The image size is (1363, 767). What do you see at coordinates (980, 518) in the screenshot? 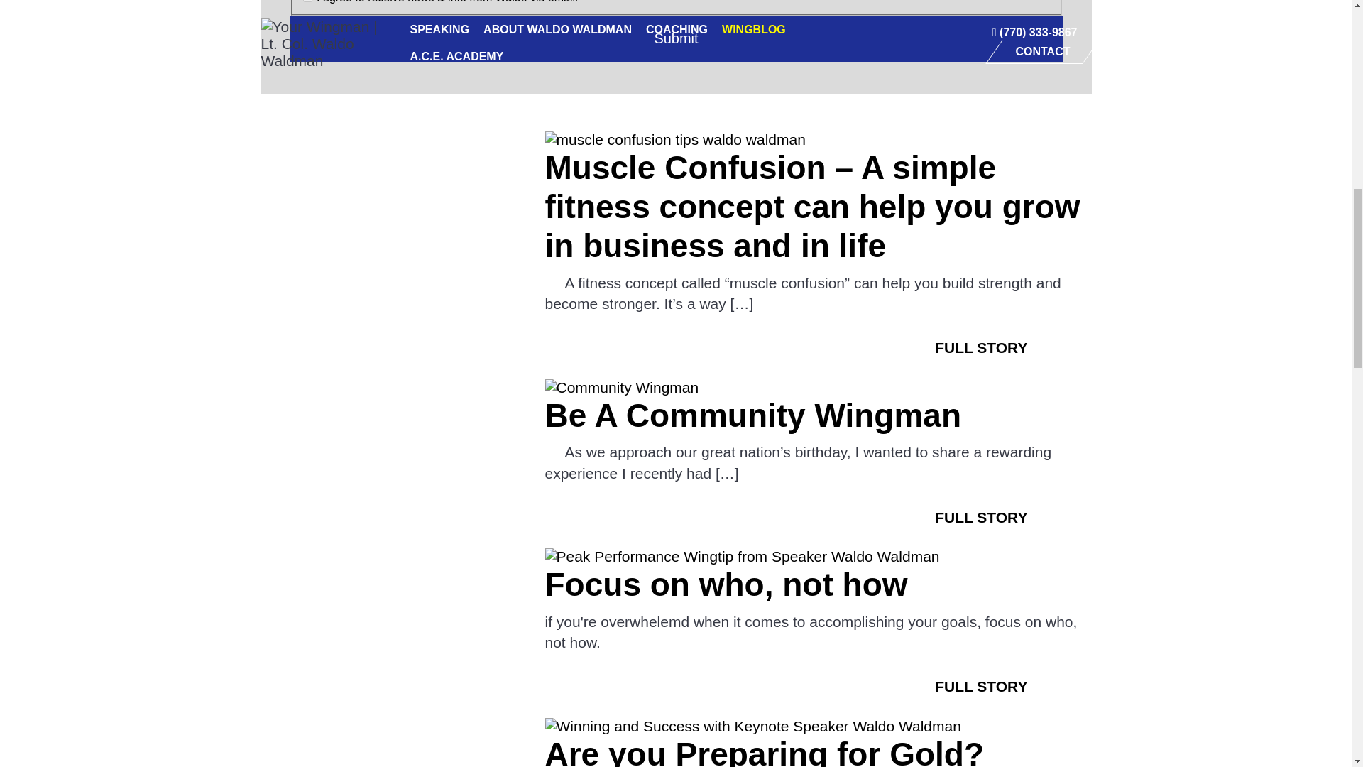
I see `Full Story` at bounding box center [980, 518].